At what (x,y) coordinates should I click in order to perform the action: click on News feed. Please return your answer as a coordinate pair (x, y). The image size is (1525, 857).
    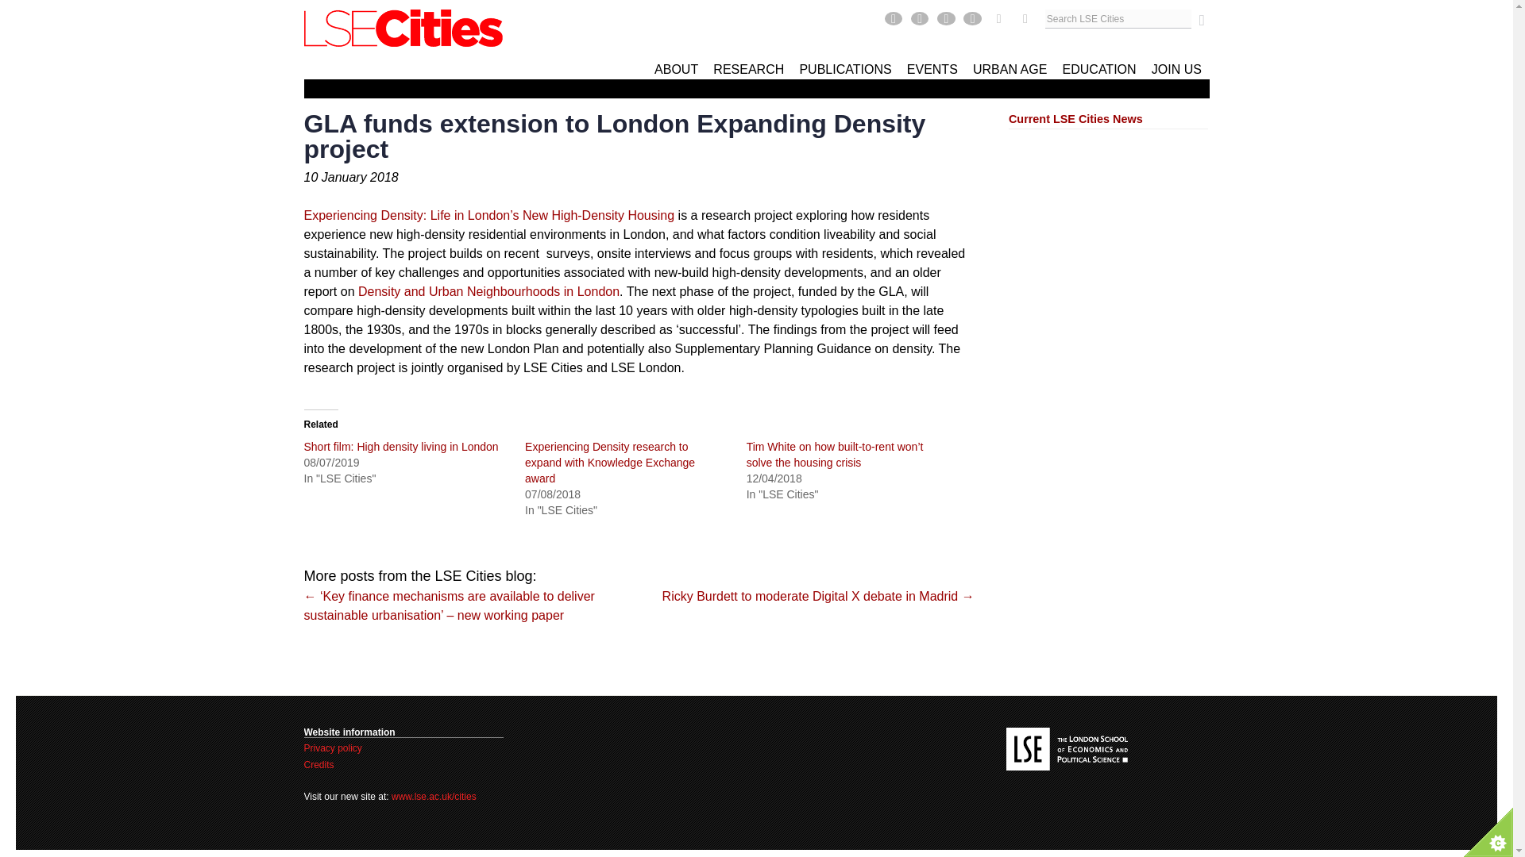
    Looking at the image, I should click on (1001, 19).